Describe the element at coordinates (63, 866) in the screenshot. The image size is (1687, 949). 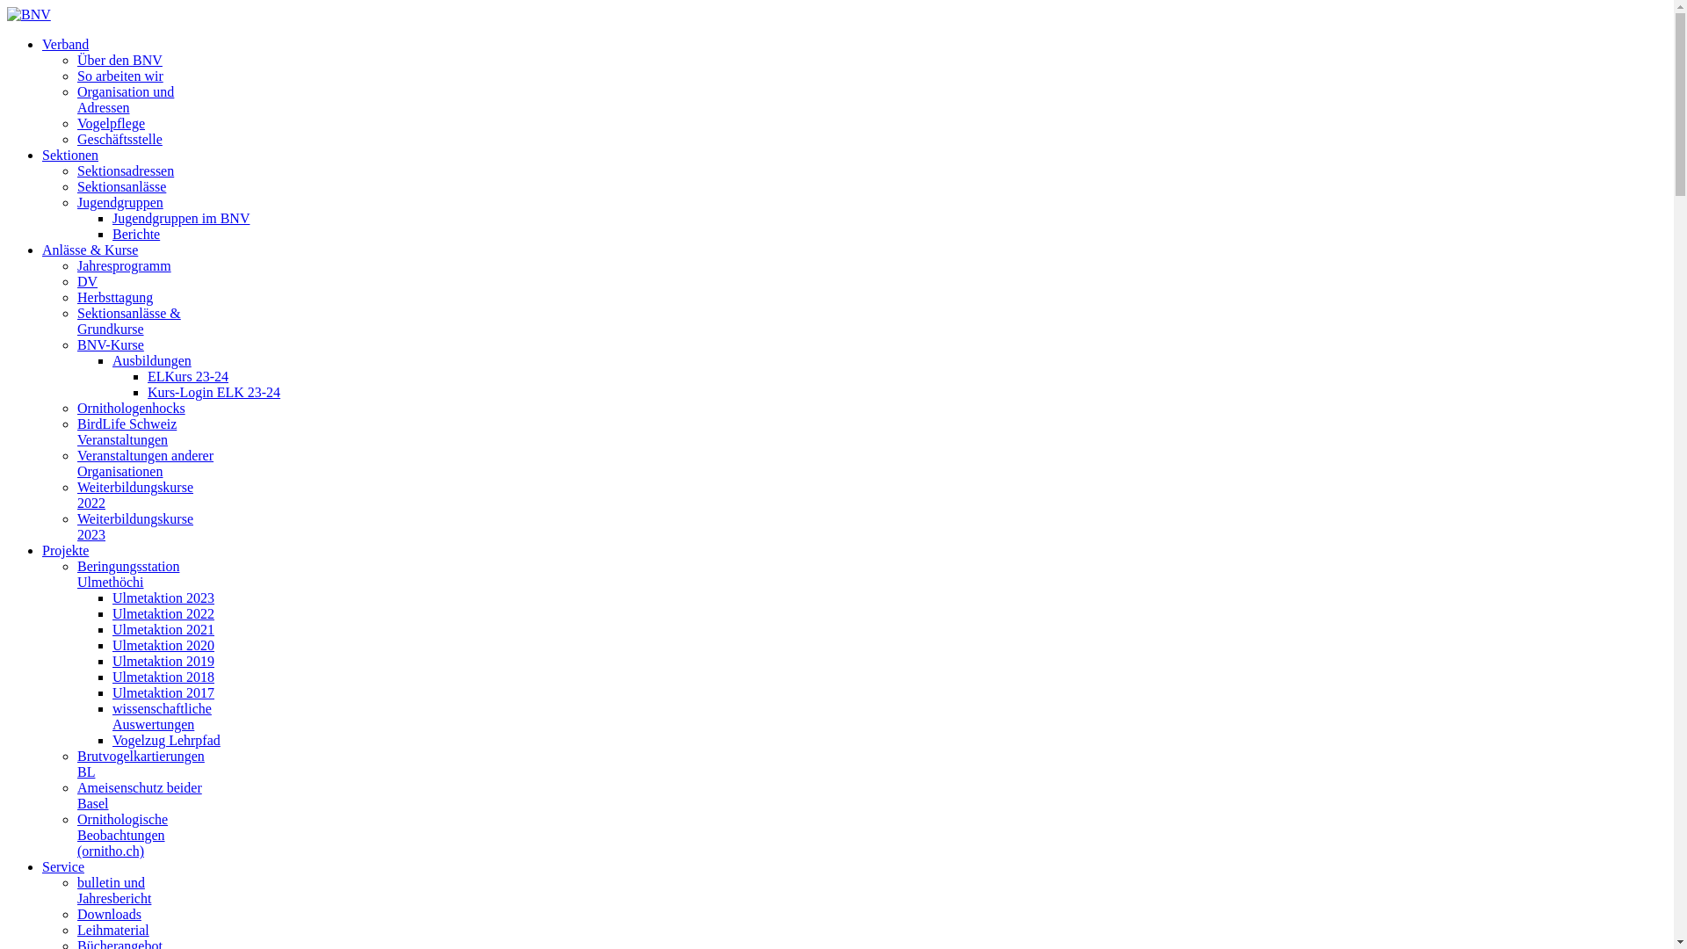
I see `Service` at that location.